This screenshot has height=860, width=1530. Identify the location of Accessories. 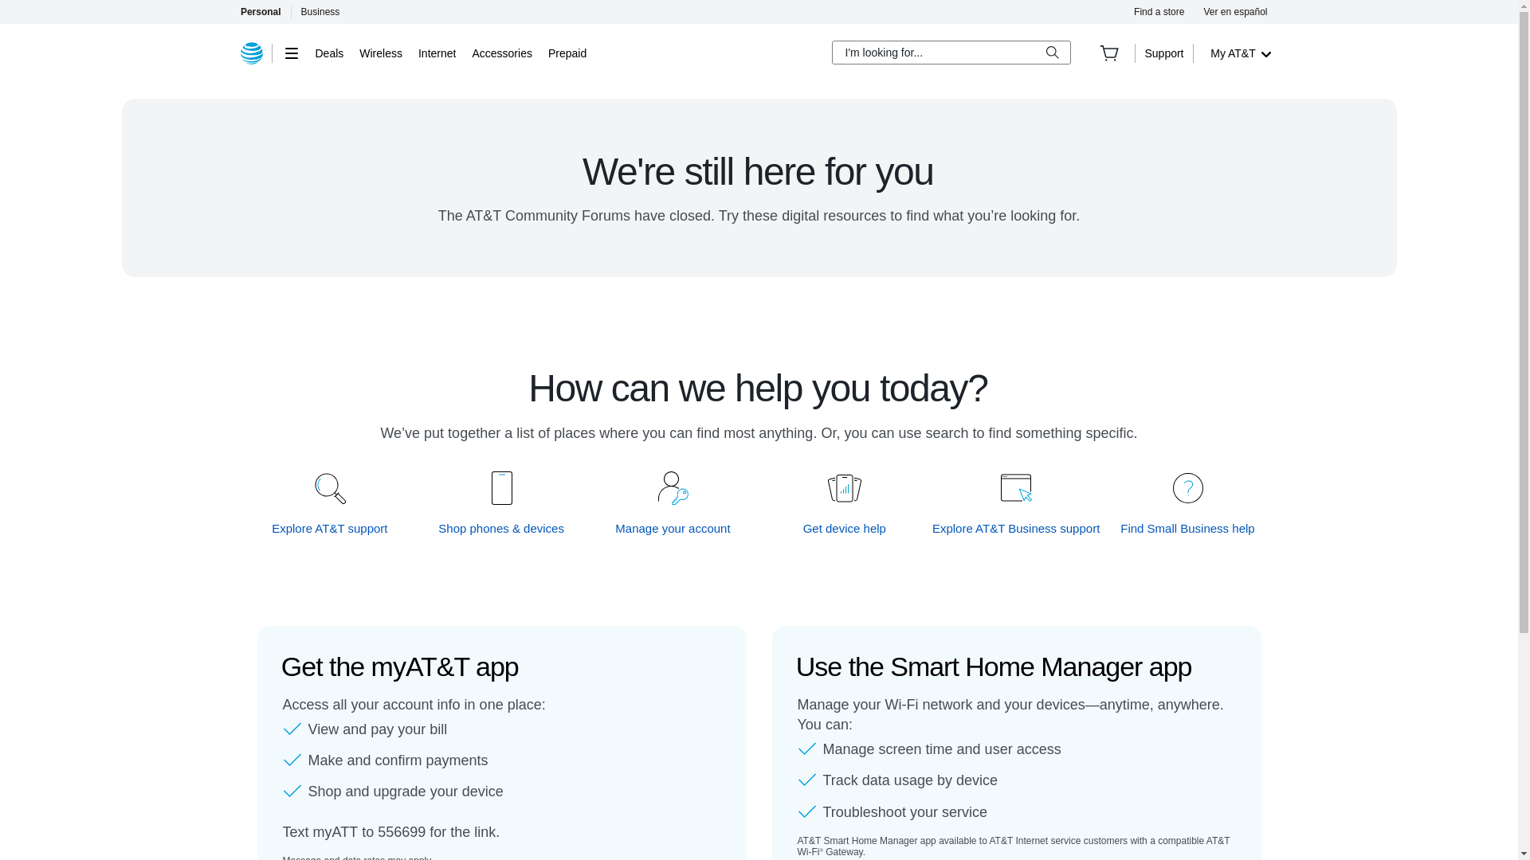
(500, 53).